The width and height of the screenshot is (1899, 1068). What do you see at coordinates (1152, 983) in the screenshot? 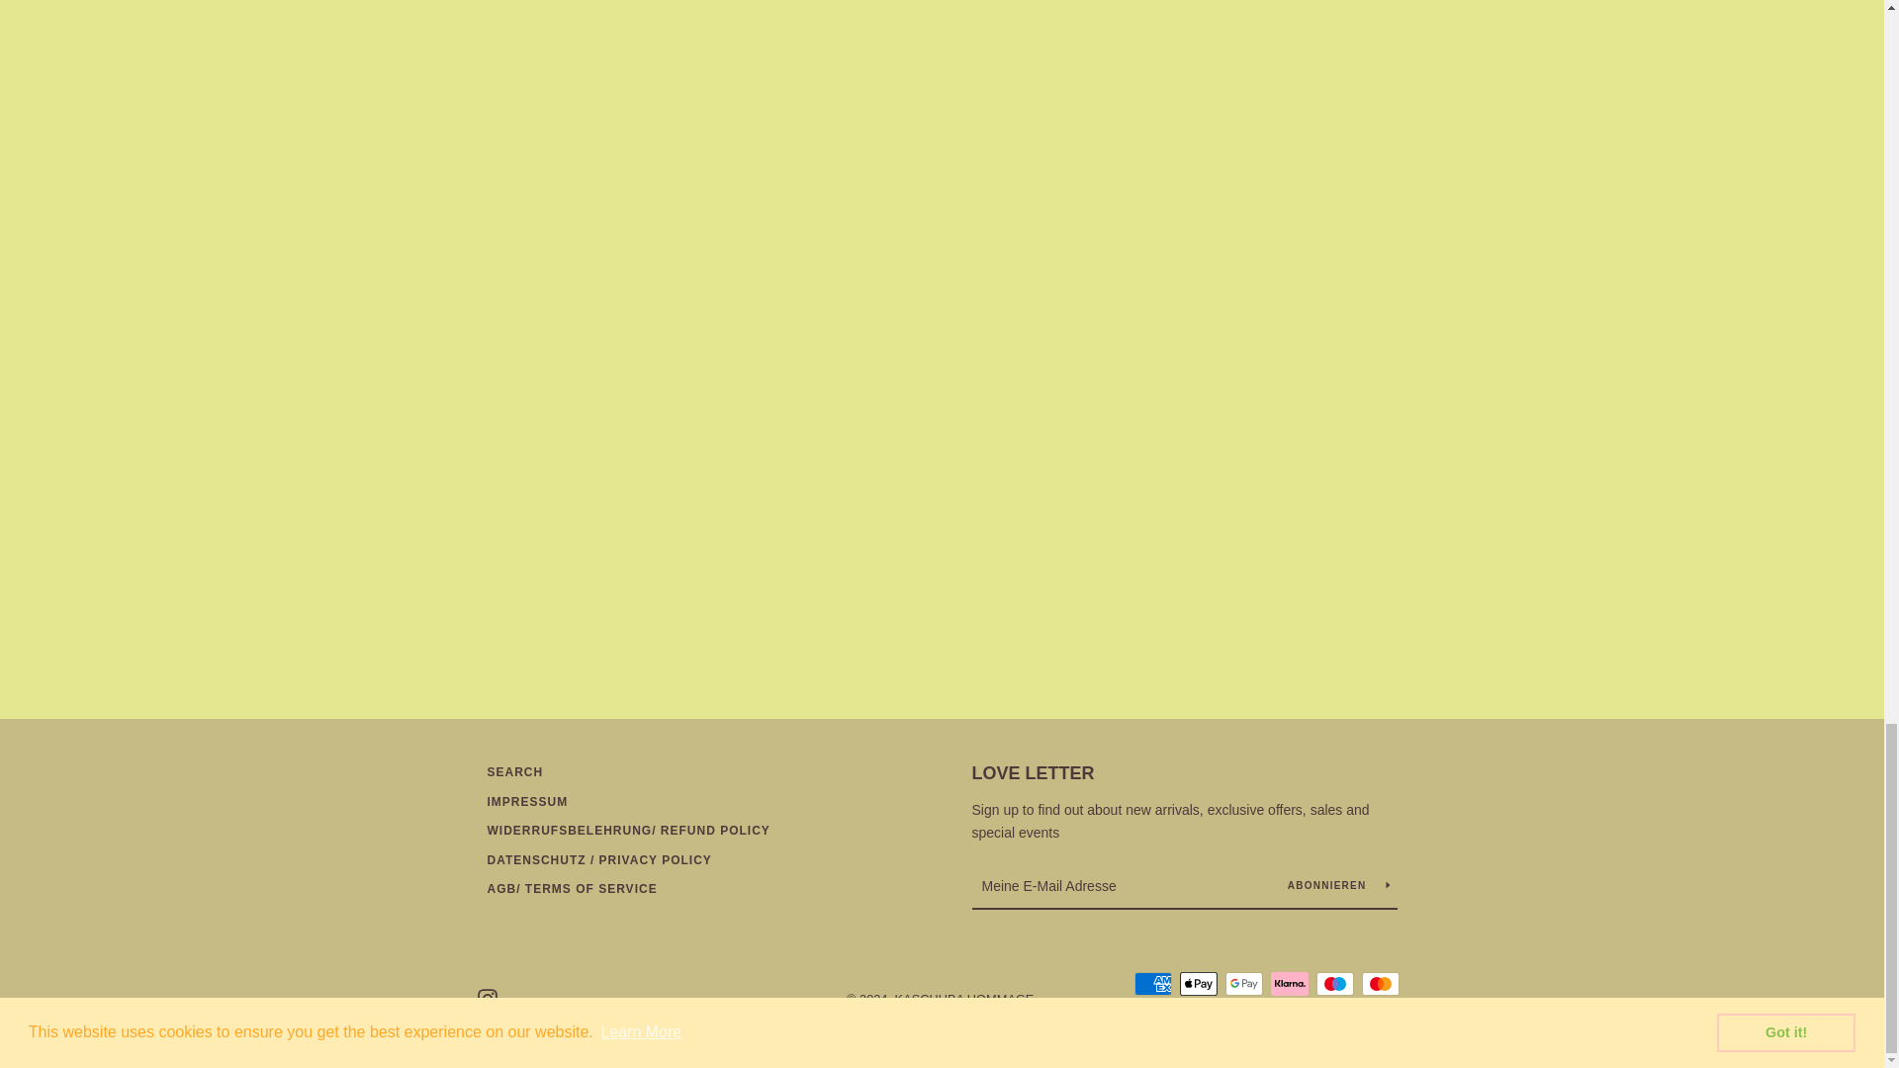
I see `American Express` at bounding box center [1152, 983].